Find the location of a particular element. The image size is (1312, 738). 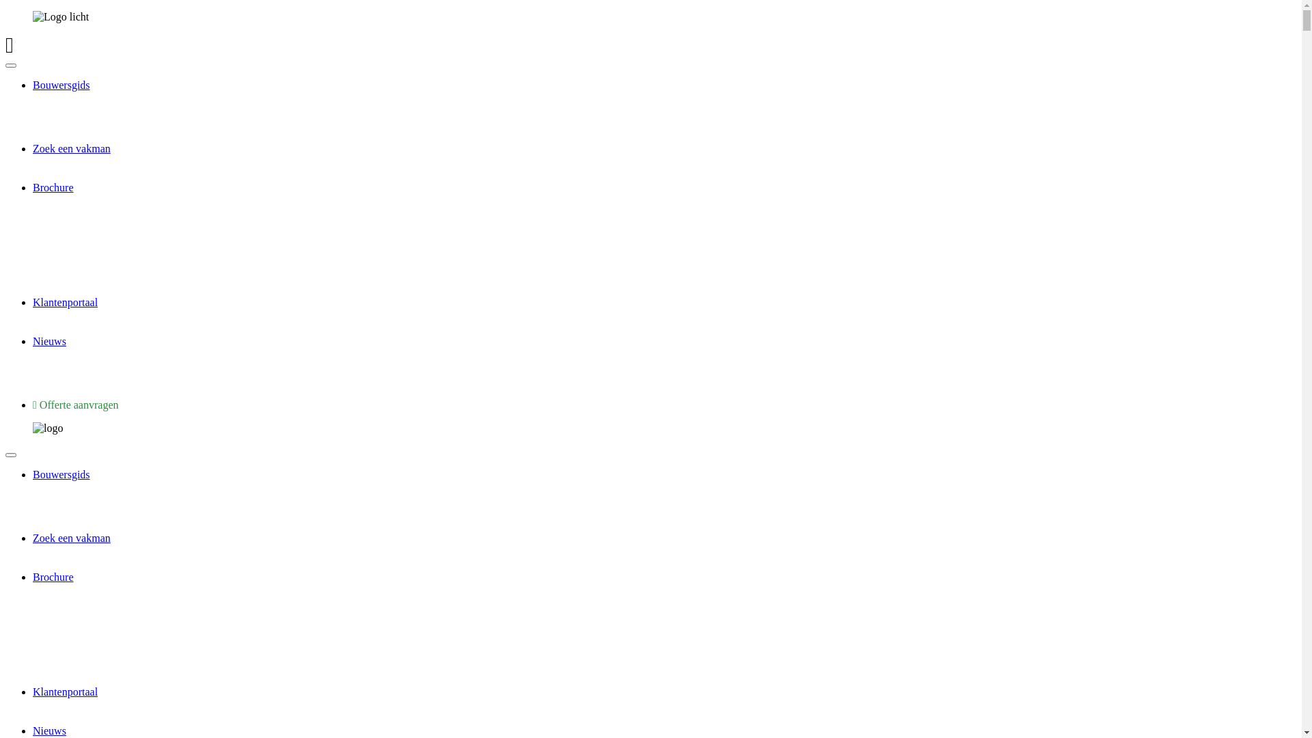

Brochure is located at coordinates (53, 577).